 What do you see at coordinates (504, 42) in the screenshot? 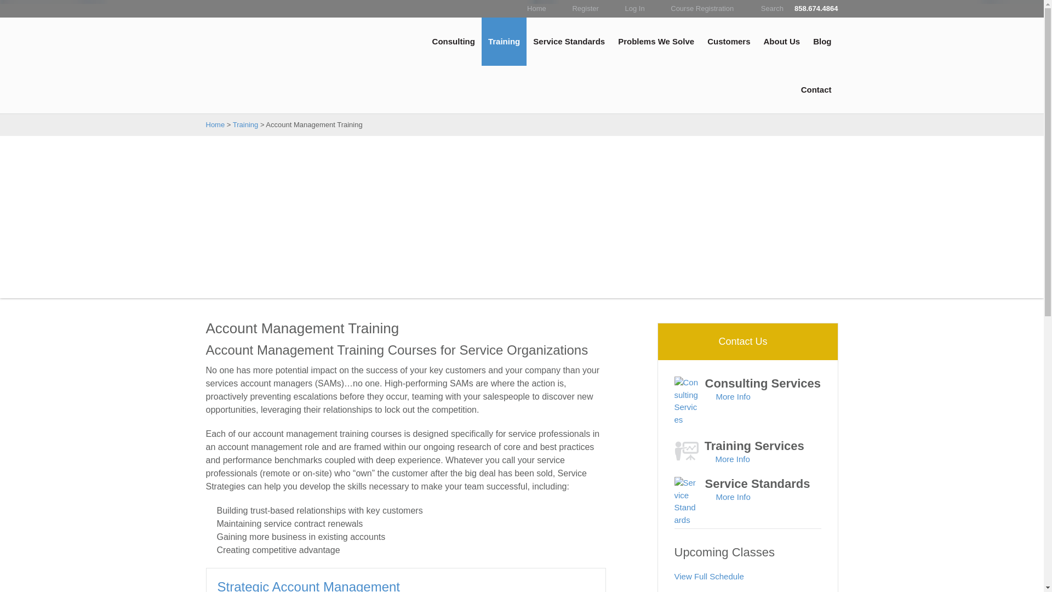
I see `Training` at bounding box center [504, 42].